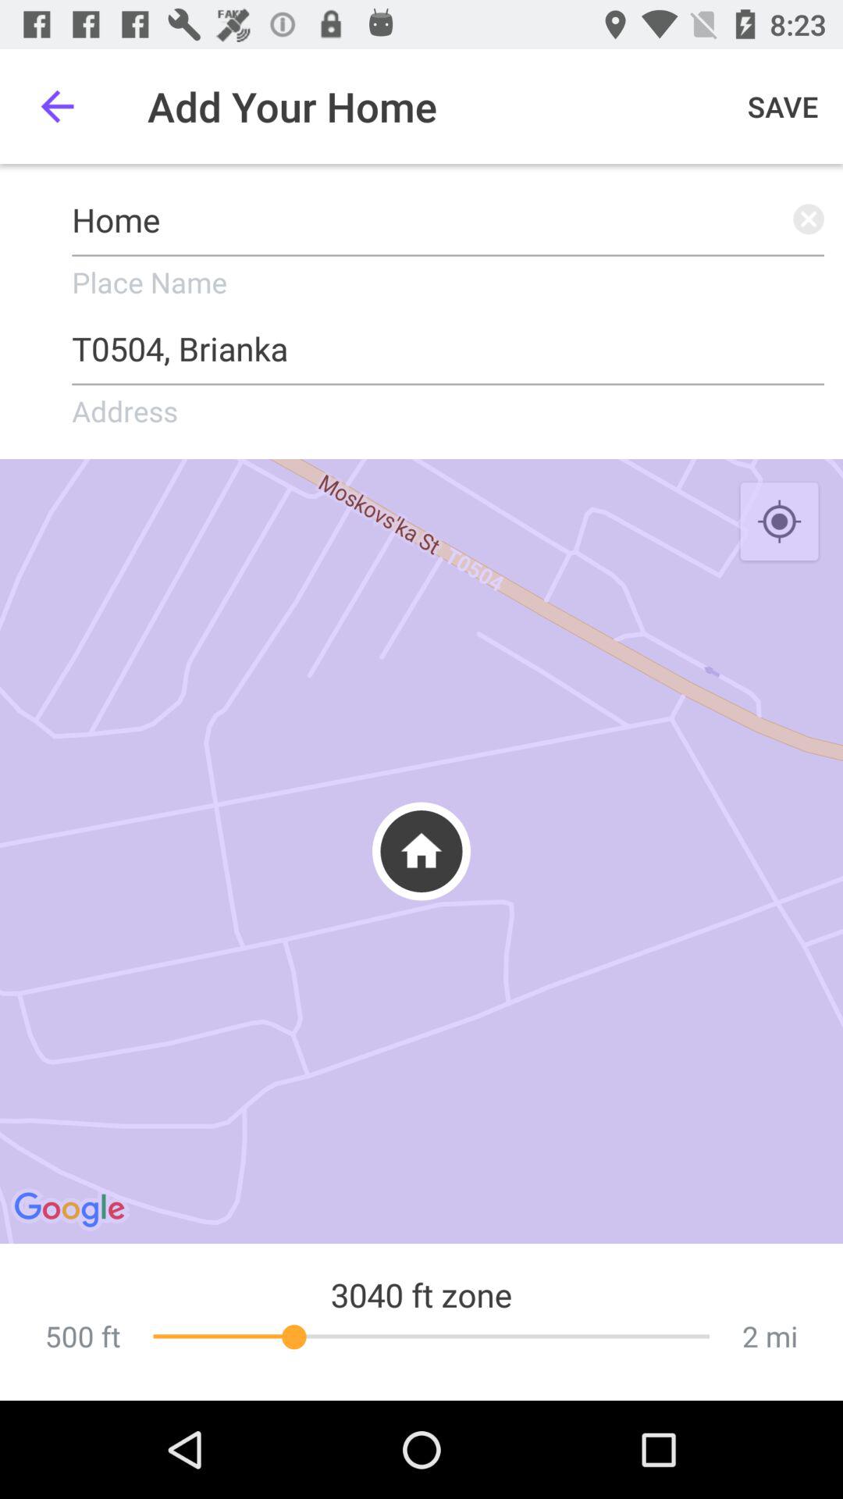 This screenshot has width=843, height=1499. I want to click on launch item below t0504, brianka item, so click(779, 522).